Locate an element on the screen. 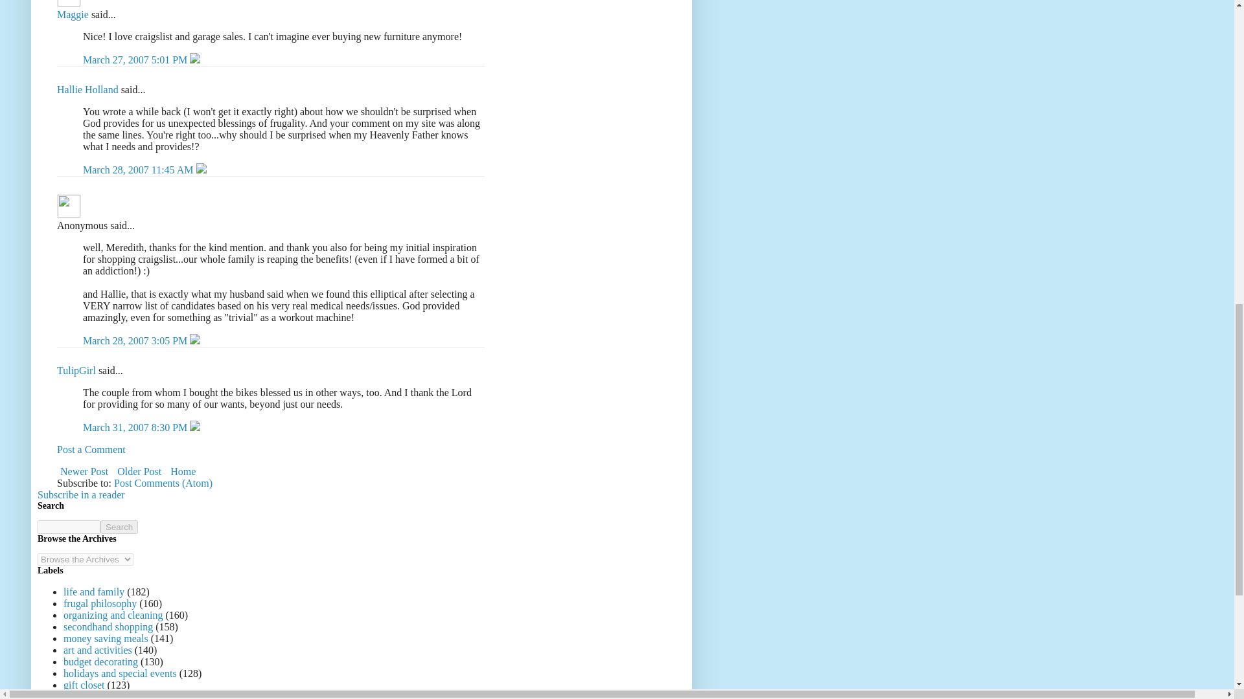 The image size is (1244, 699). Delete Comment is located at coordinates (195, 427).